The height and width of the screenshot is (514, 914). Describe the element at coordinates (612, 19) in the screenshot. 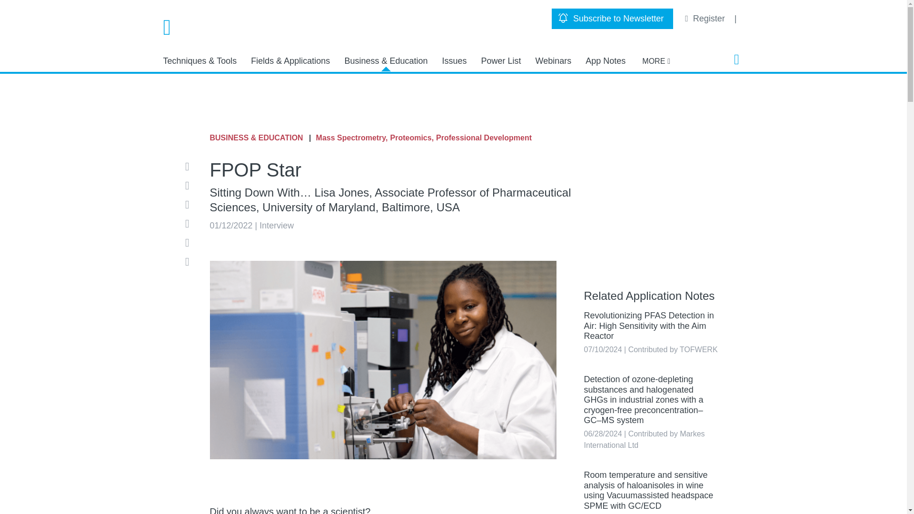

I see `Subscribe to Newsletter` at that location.